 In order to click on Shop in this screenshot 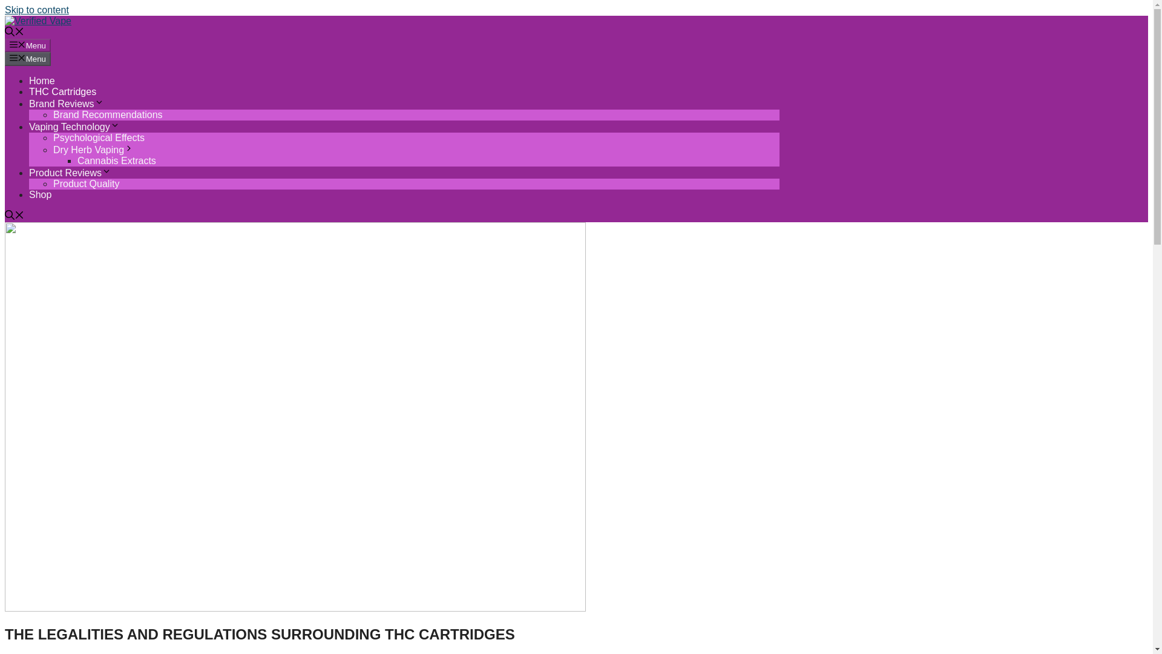, I will do `click(40, 195)`.